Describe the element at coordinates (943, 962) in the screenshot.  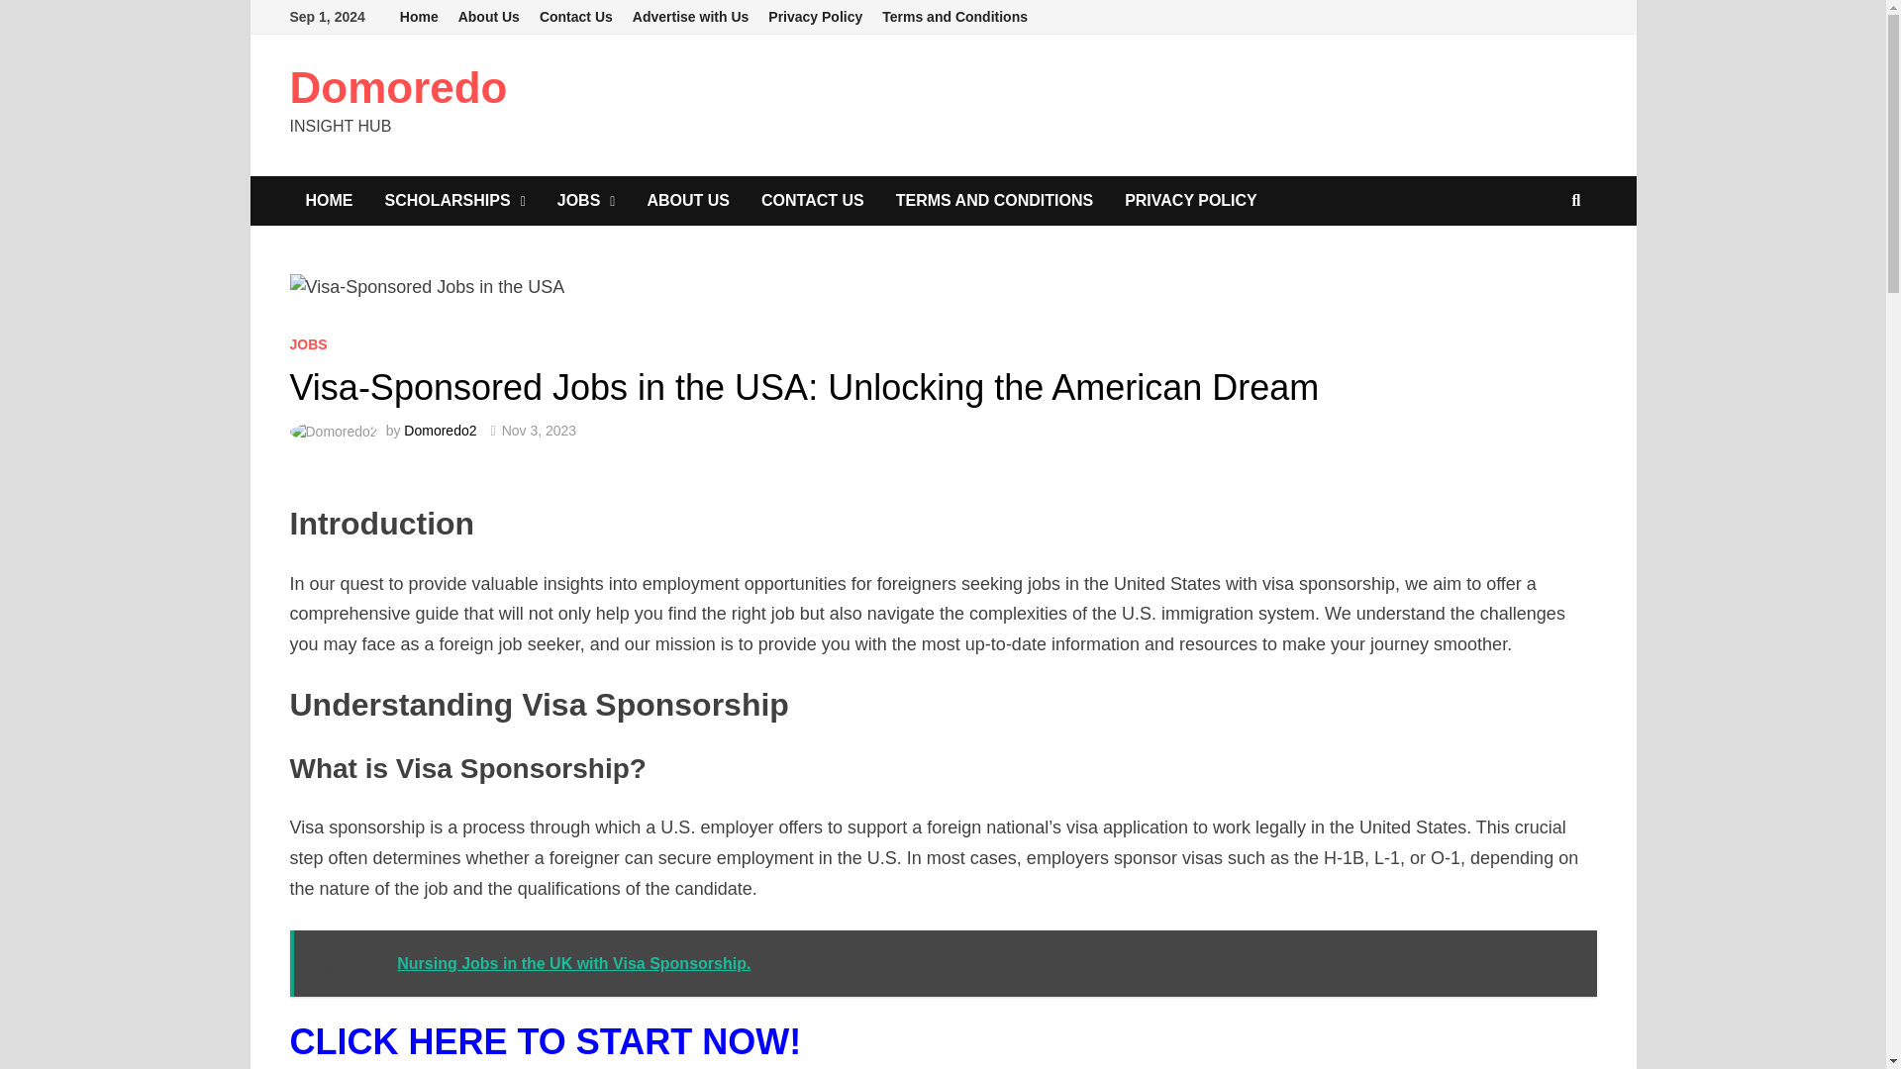
I see `See Also :  Nursing Jobs in the UK with Visa Sponsorship.` at that location.